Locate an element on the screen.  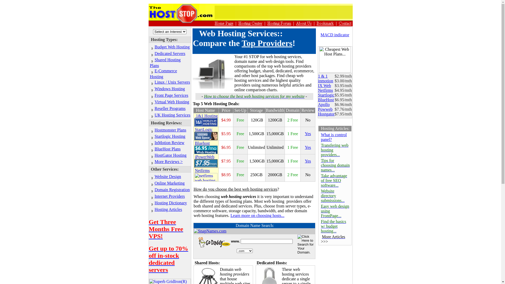
Website directory submissions.. is located at coordinates (332, 196).